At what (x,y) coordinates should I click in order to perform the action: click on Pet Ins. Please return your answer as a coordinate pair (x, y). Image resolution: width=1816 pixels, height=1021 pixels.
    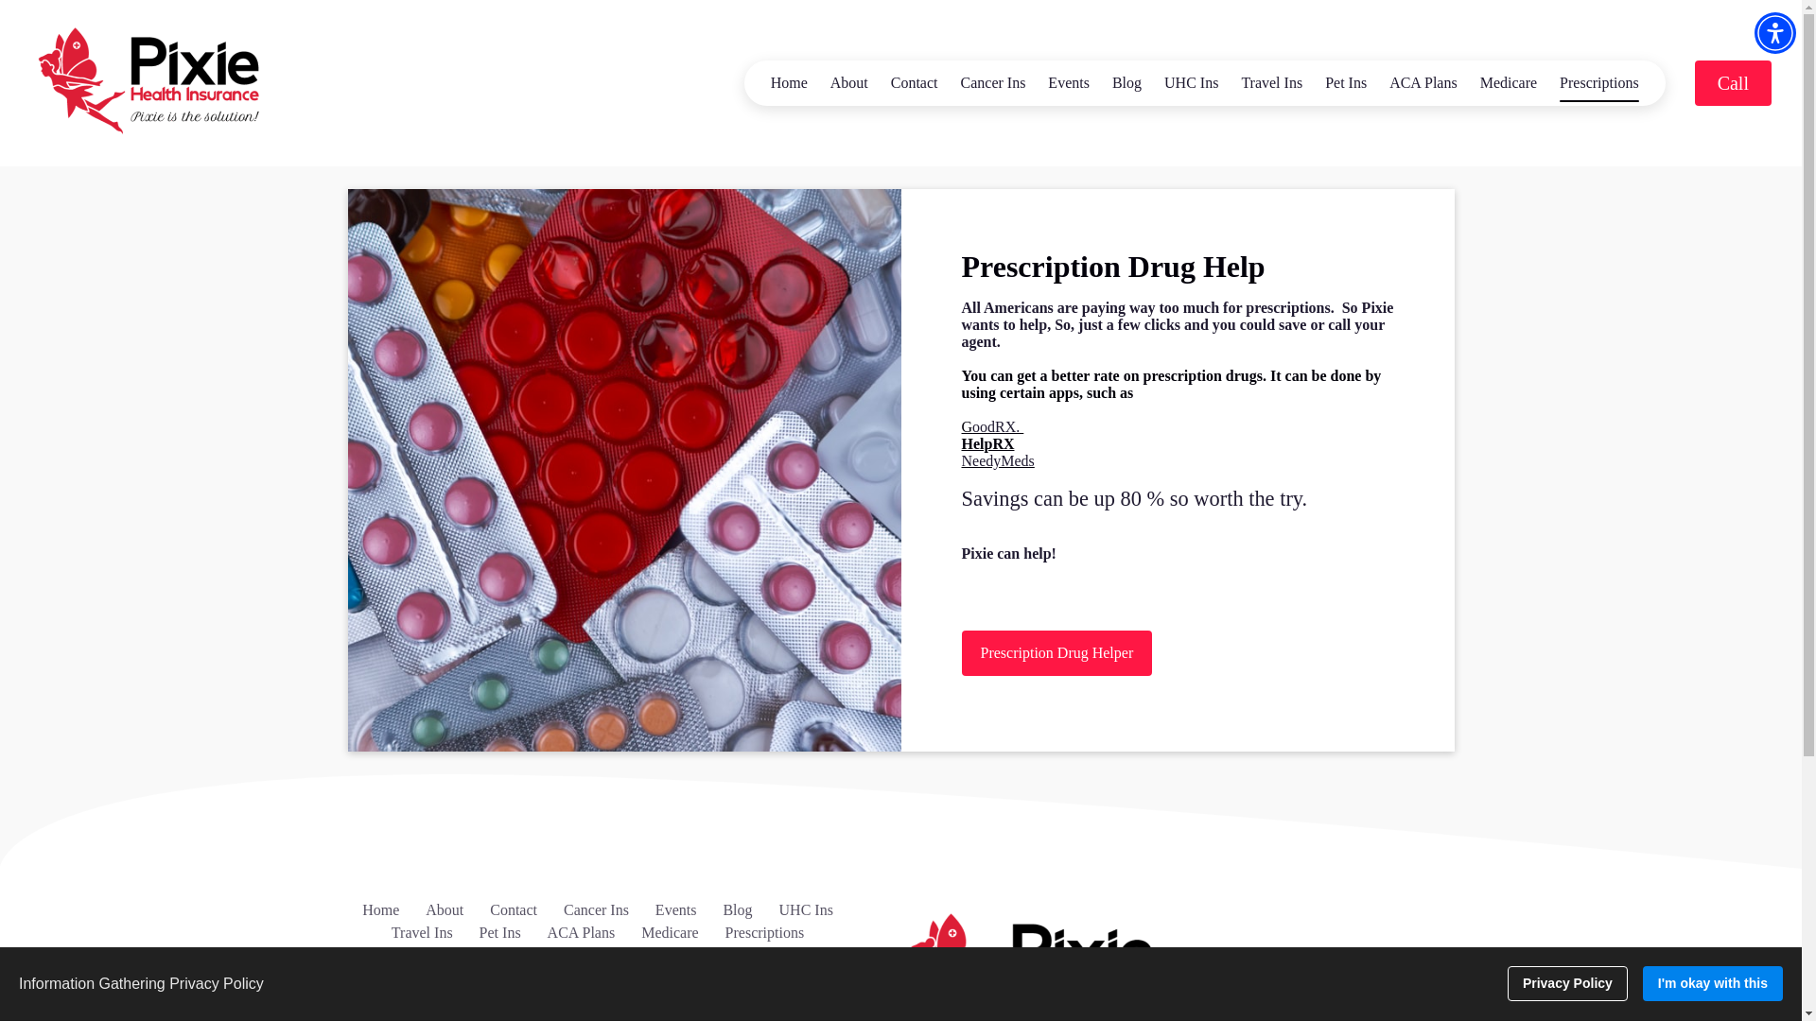
    Looking at the image, I should click on (1345, 83).